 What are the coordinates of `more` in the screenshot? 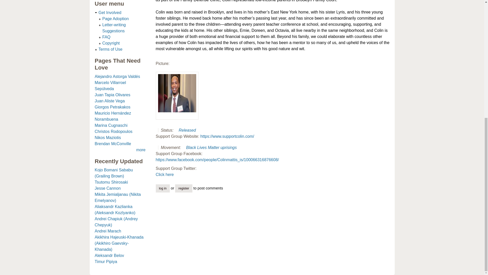 It's located at (141, 150).